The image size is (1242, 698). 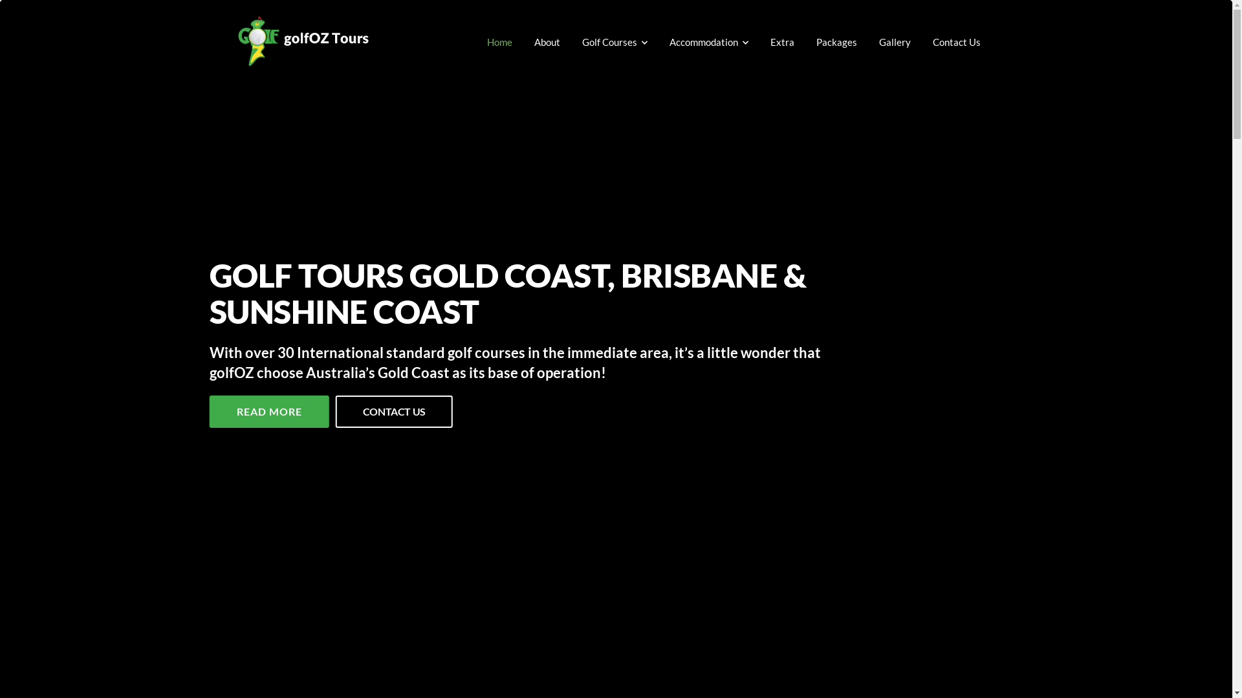 What do you see at coordinates (269, 412) in the screenshot?
I see `READ MORE` at bounding box center [269, 412].